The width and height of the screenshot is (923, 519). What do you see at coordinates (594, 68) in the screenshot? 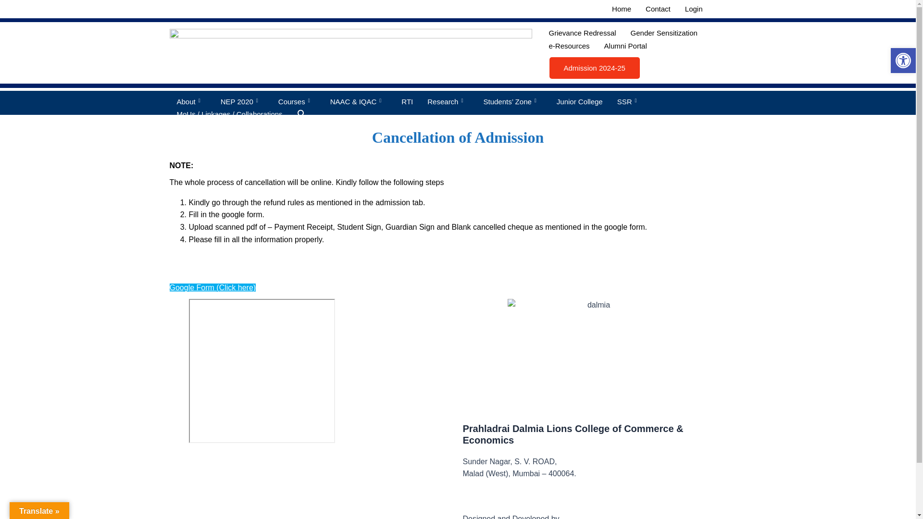
I see `Admission 2024-25` at bounding box center [594, 68].